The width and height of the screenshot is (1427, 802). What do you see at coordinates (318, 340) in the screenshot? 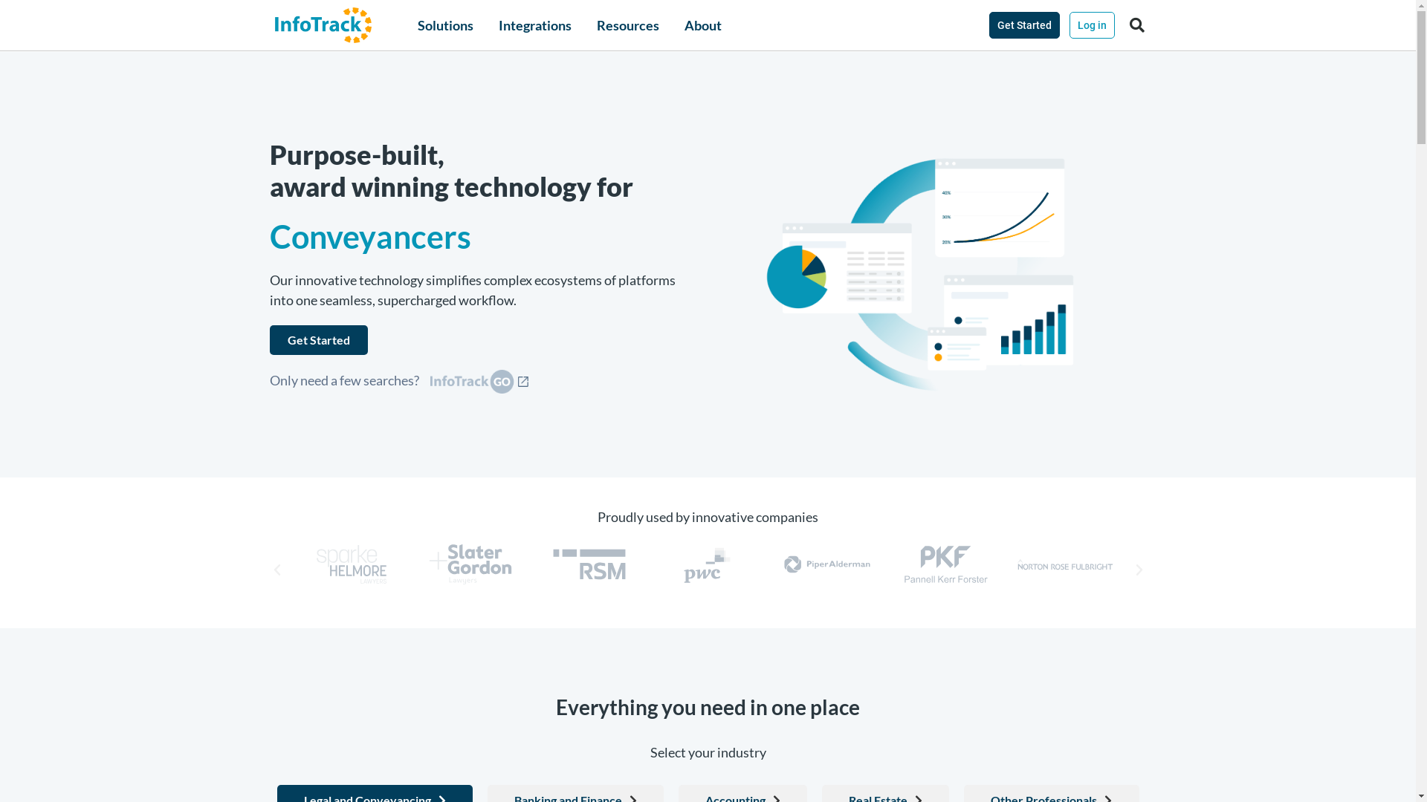
I see `Get Started` at bounding box center [318, 340].